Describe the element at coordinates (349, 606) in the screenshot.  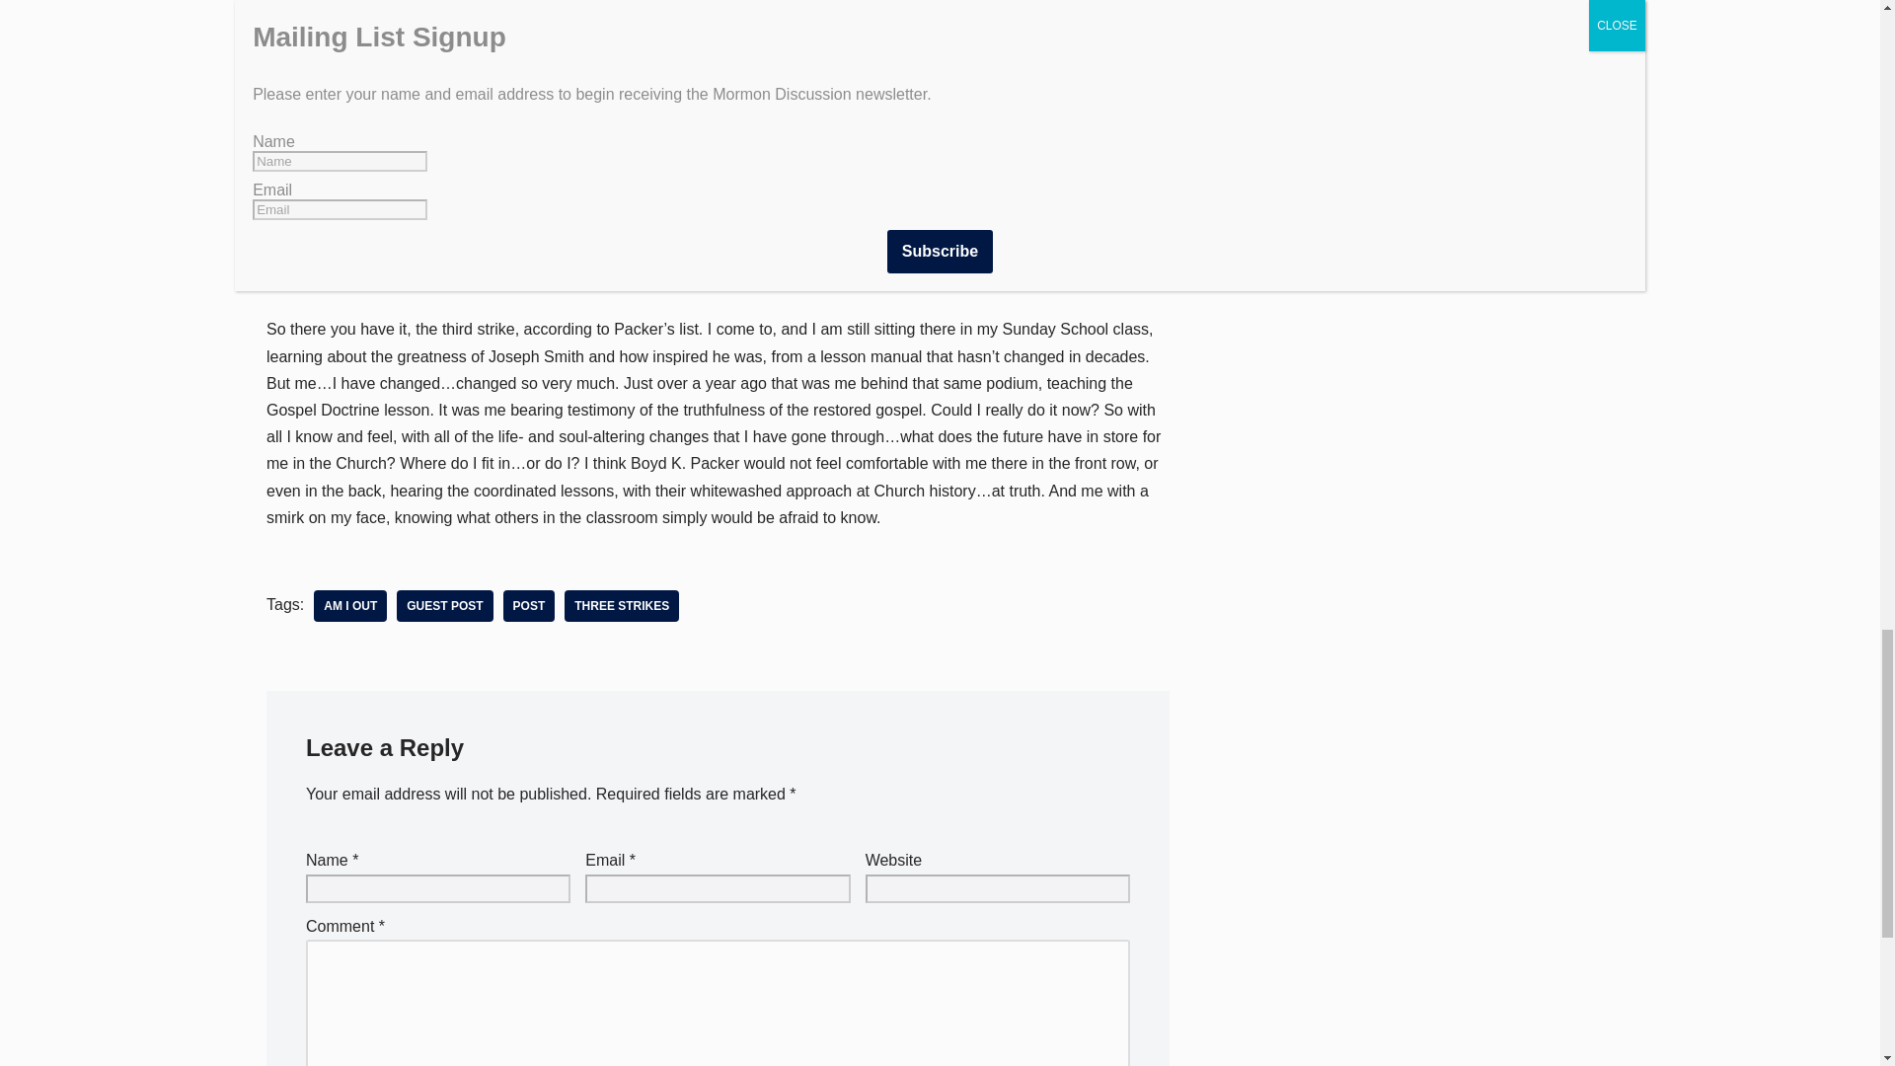
I see `AM I OUT` at that location.